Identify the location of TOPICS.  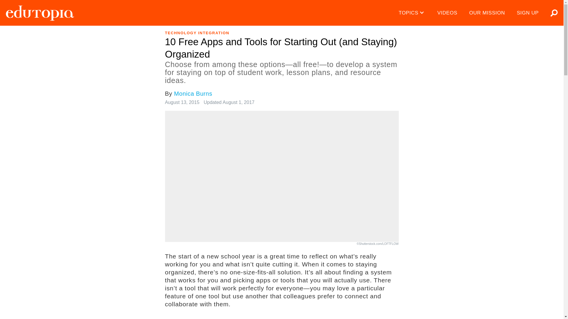
(412, 13).